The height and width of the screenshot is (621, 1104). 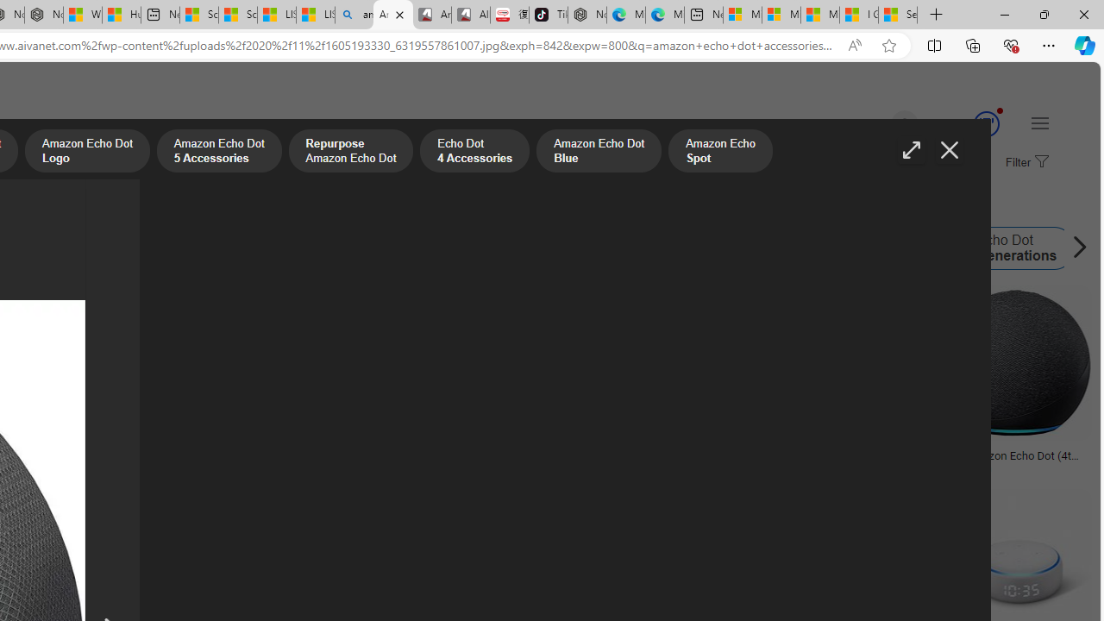 I want to click on pngkey.com, so click(x=508, y=467).